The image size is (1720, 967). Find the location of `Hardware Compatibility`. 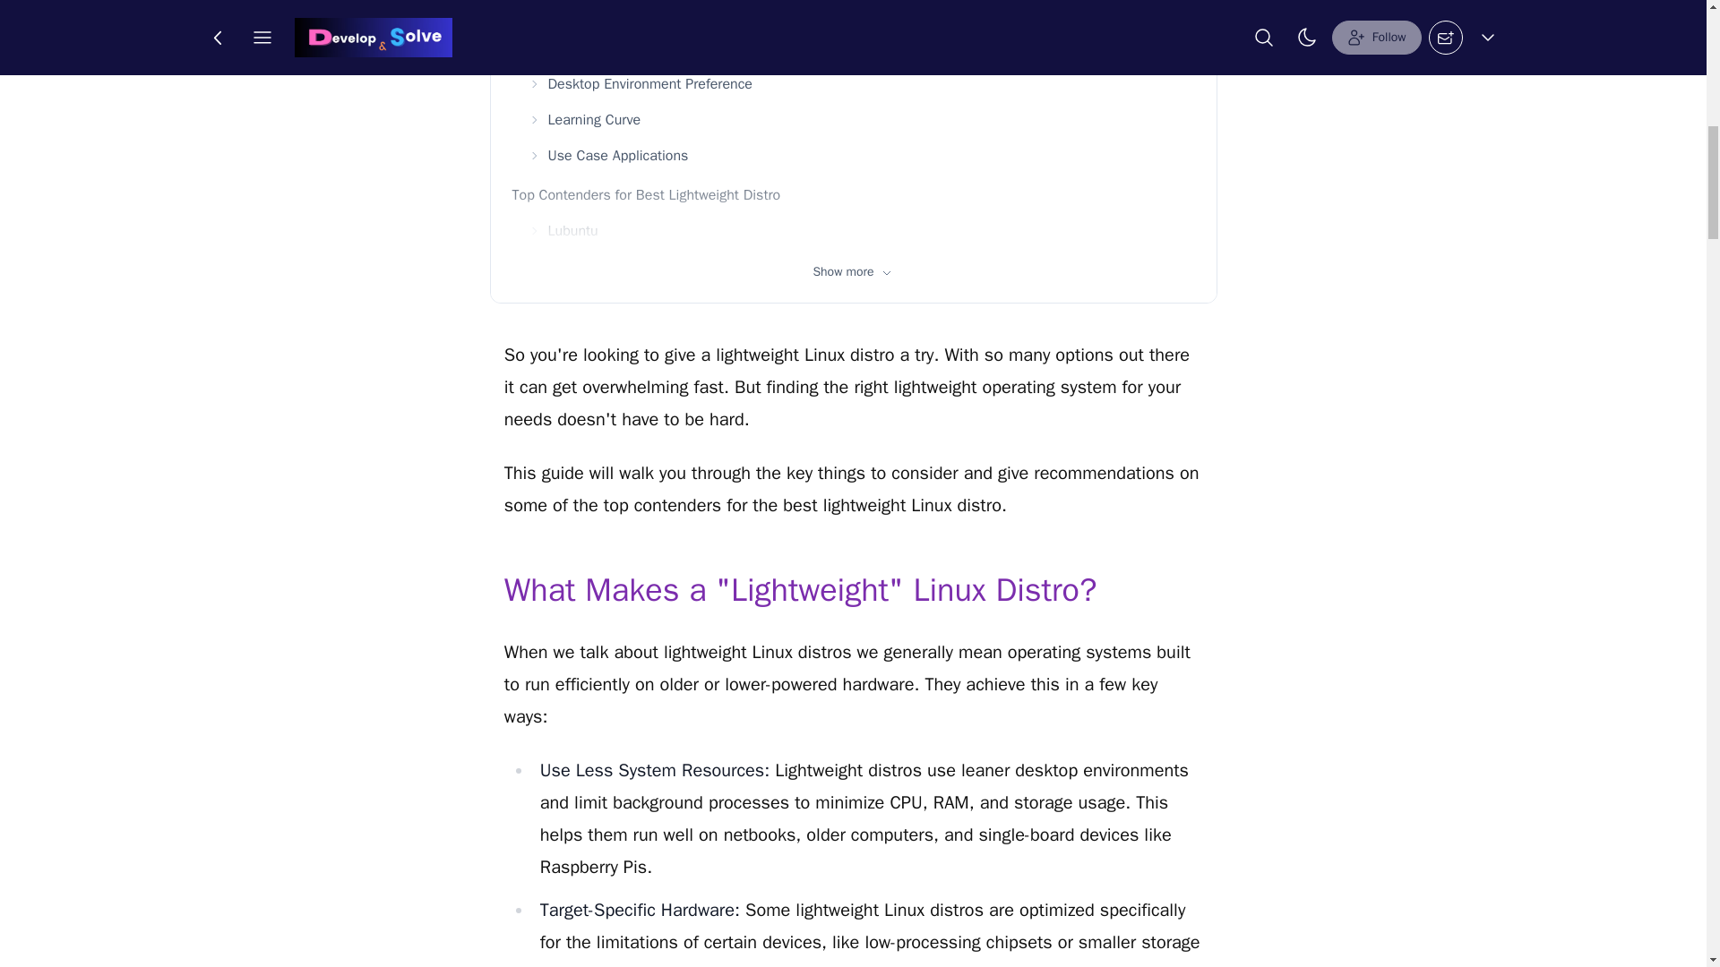

Hardware Compatibility is located at coordinates (860, 48).